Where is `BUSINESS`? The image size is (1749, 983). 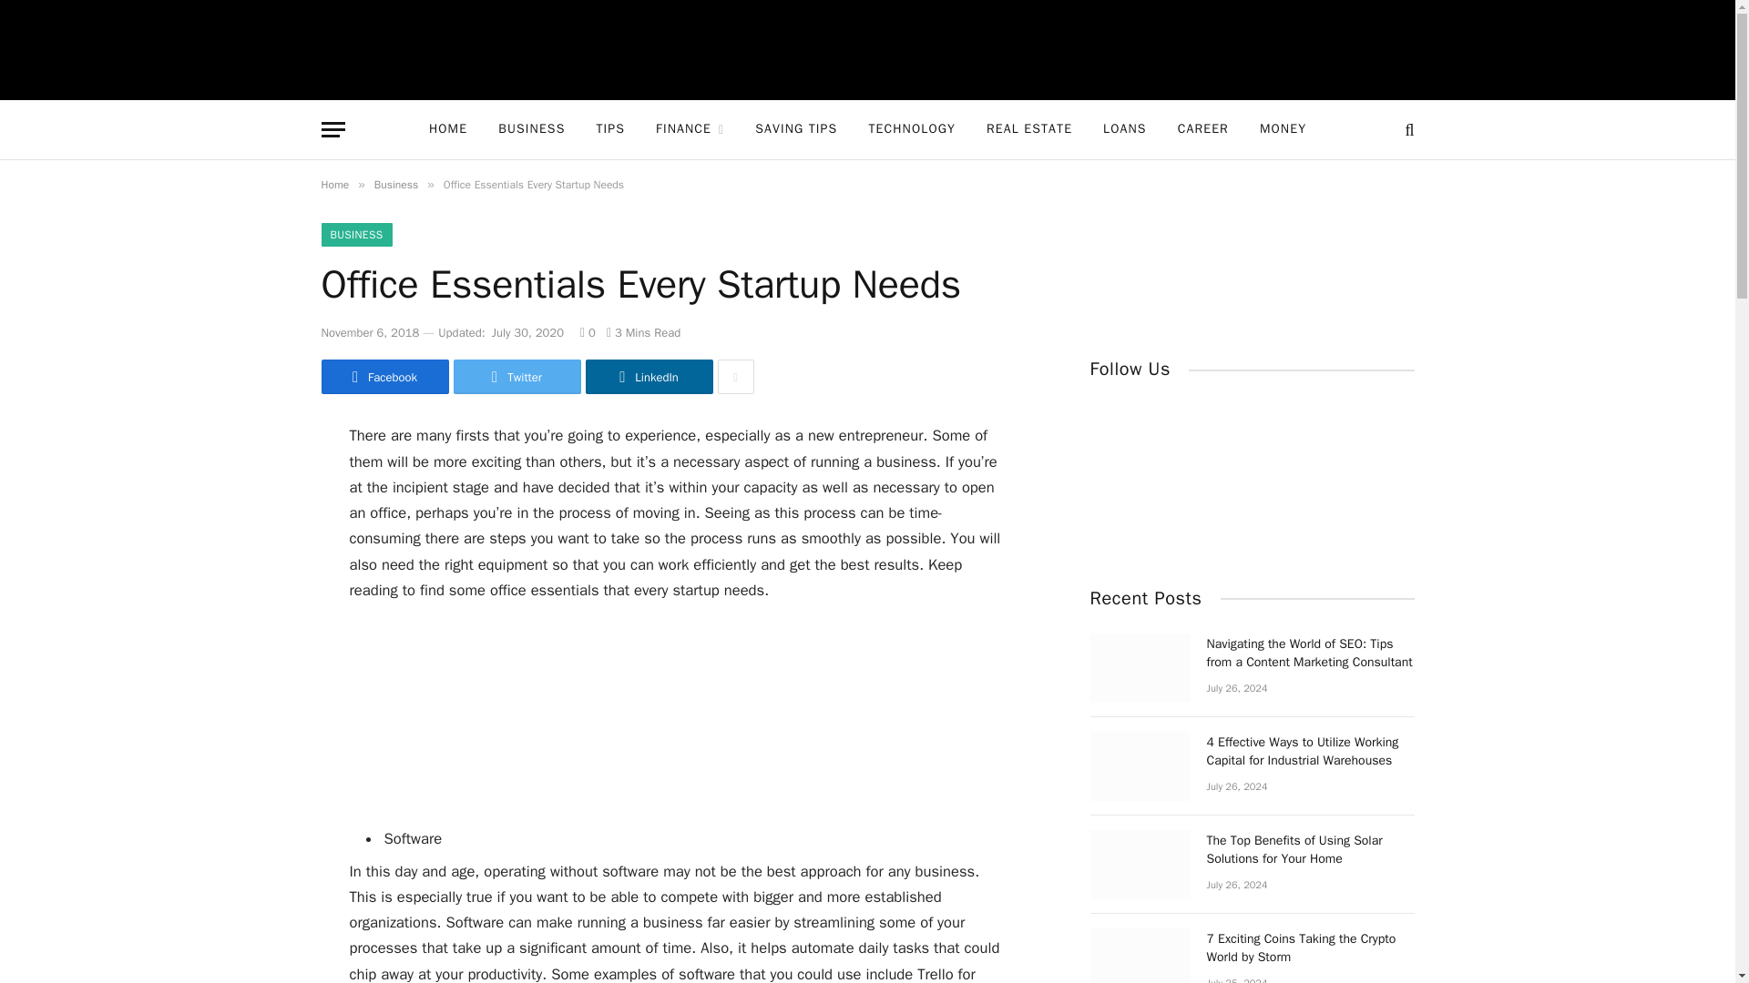
BUSINESS is located at coordinates (355, 235).